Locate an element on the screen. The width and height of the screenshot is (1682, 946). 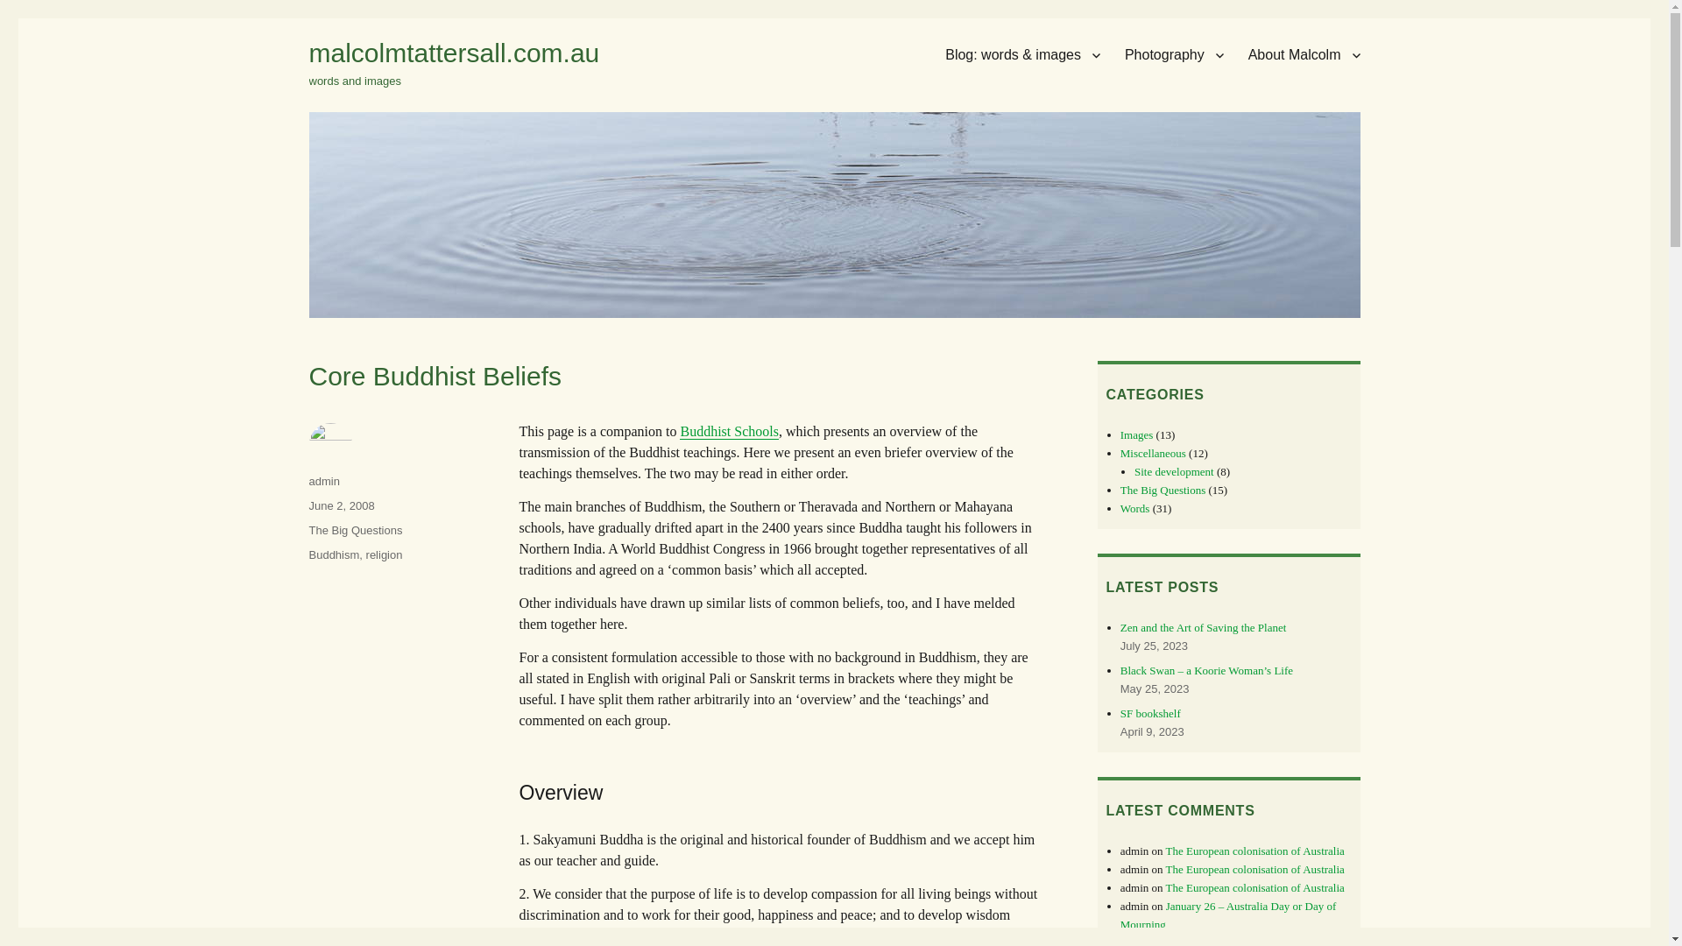
Words is located at coordinates (1135, 508).